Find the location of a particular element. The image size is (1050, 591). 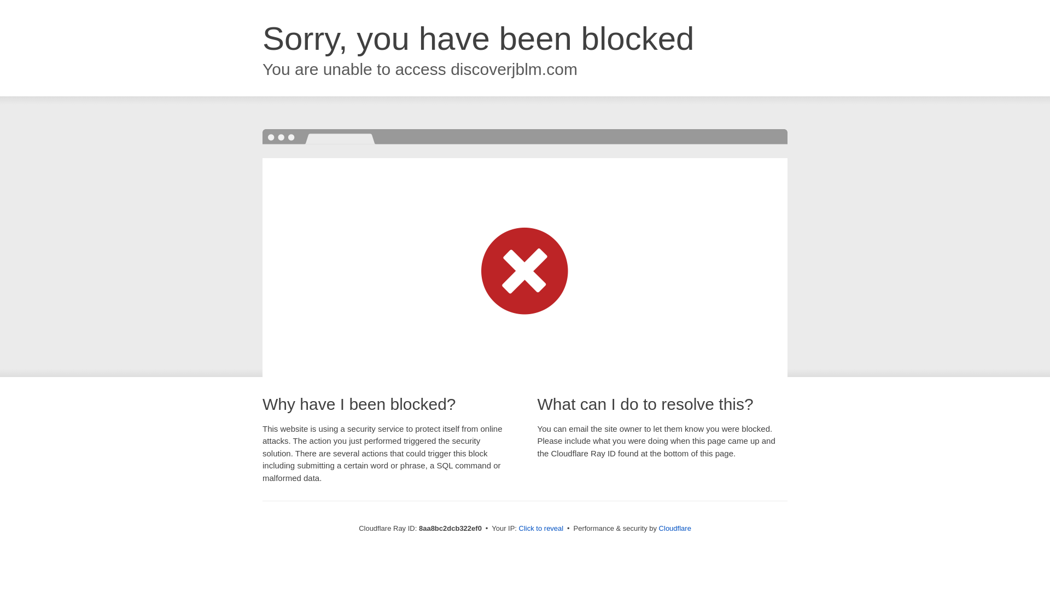

Cloudflare is located at coordinates (675, 528).